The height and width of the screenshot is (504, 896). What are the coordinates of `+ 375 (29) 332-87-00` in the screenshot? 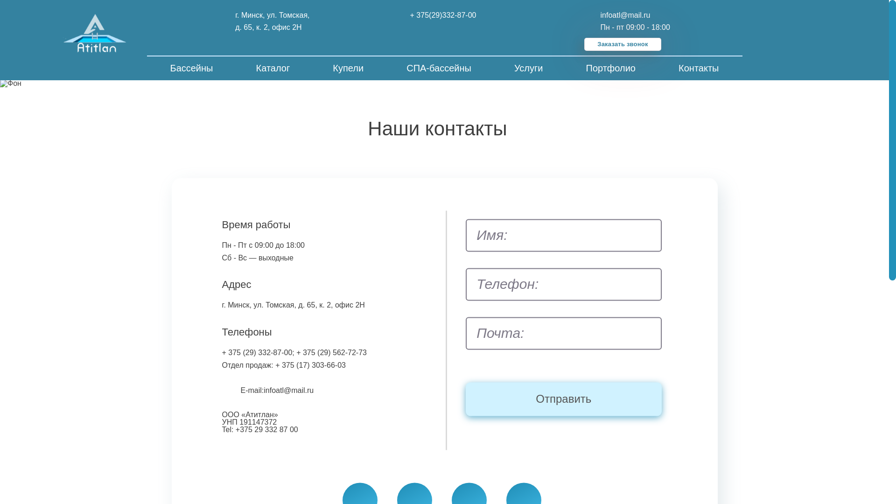 It's located at (258, 353).